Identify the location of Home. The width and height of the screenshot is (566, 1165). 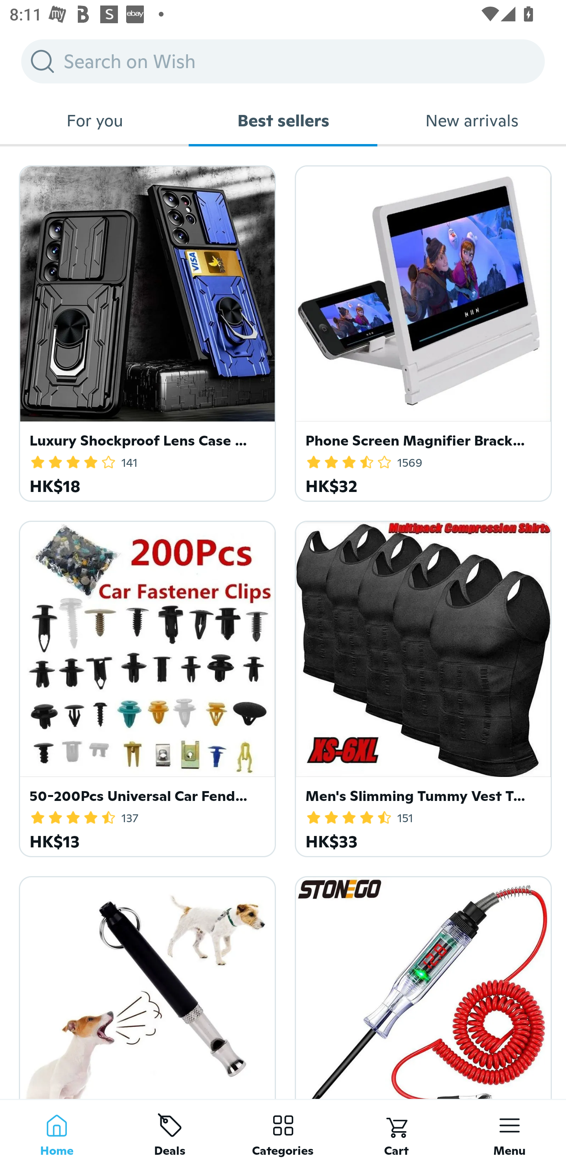
(57, 1132).